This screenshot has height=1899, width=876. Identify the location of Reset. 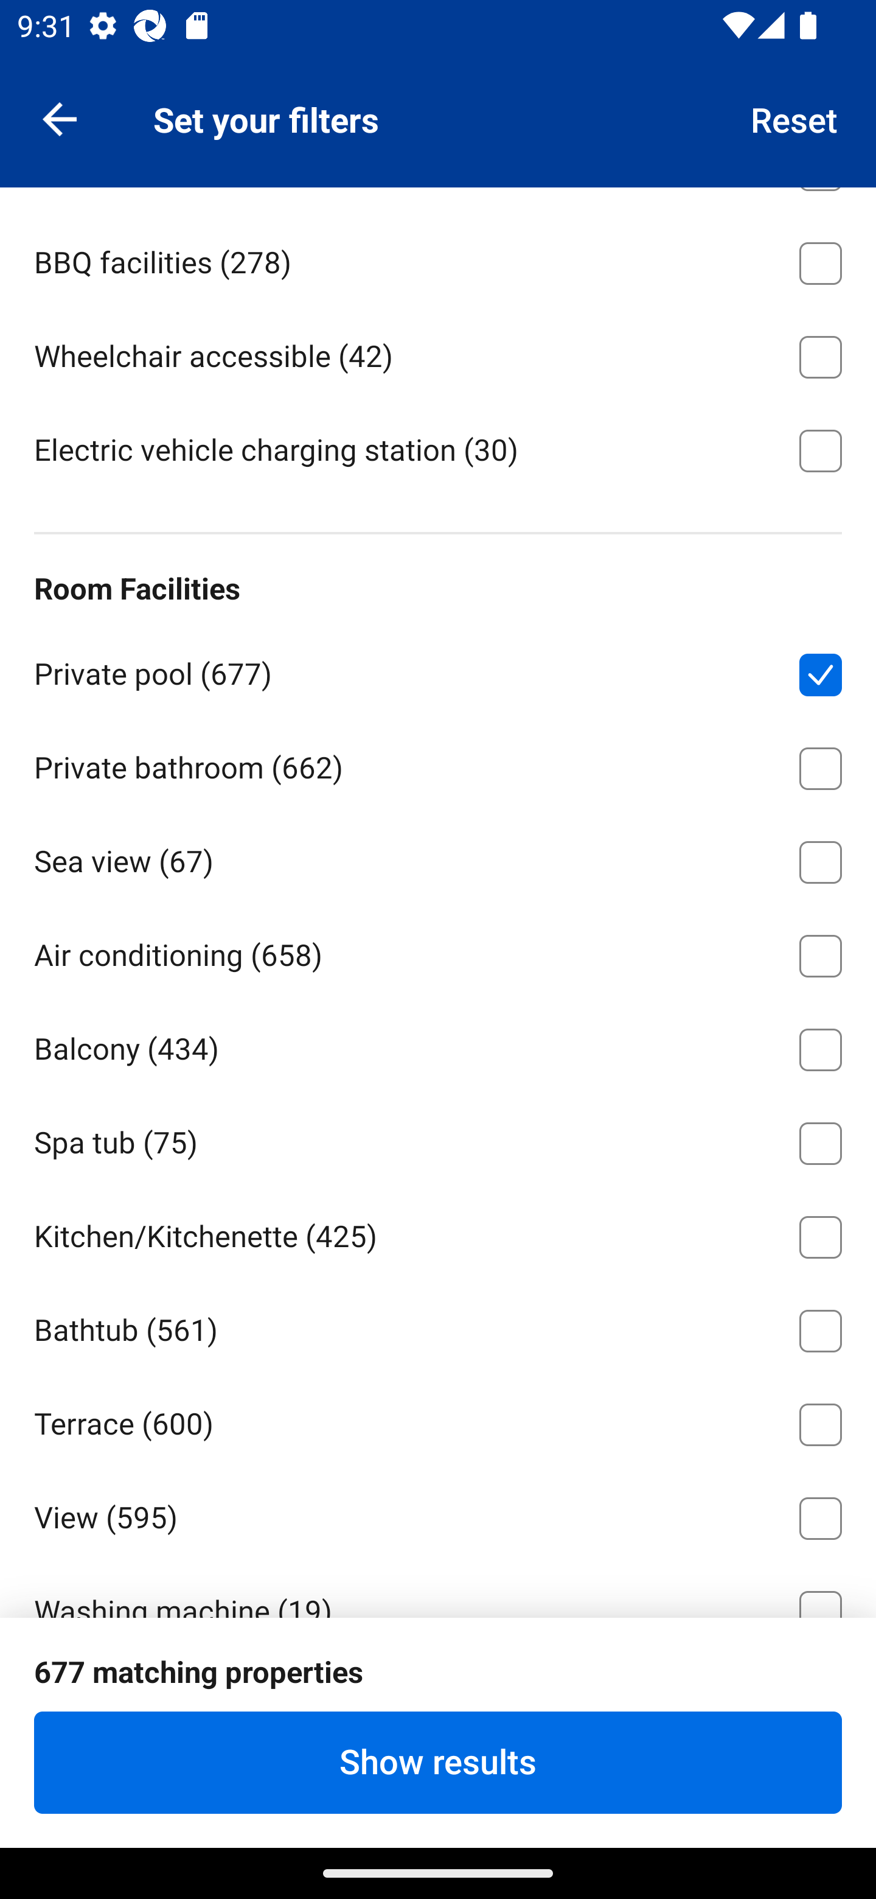
(794, 118).